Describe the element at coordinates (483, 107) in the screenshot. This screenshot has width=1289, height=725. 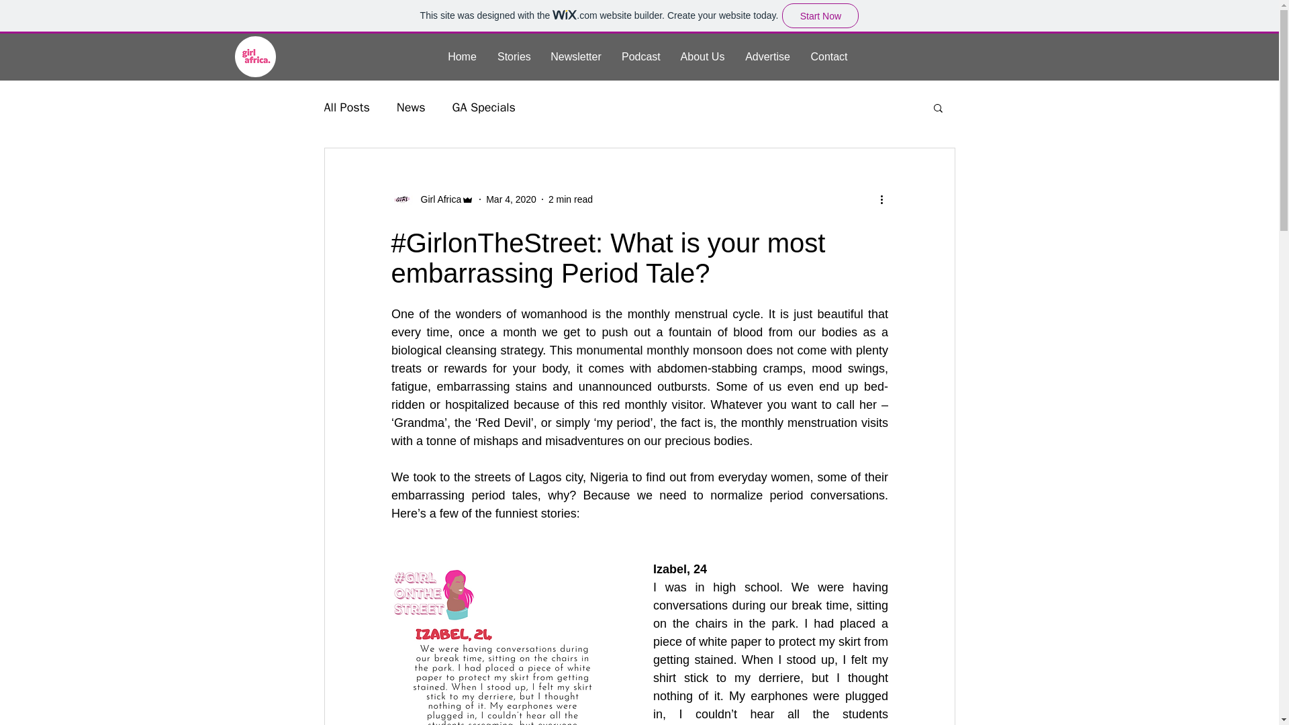
I see `GA Specials` at that location.